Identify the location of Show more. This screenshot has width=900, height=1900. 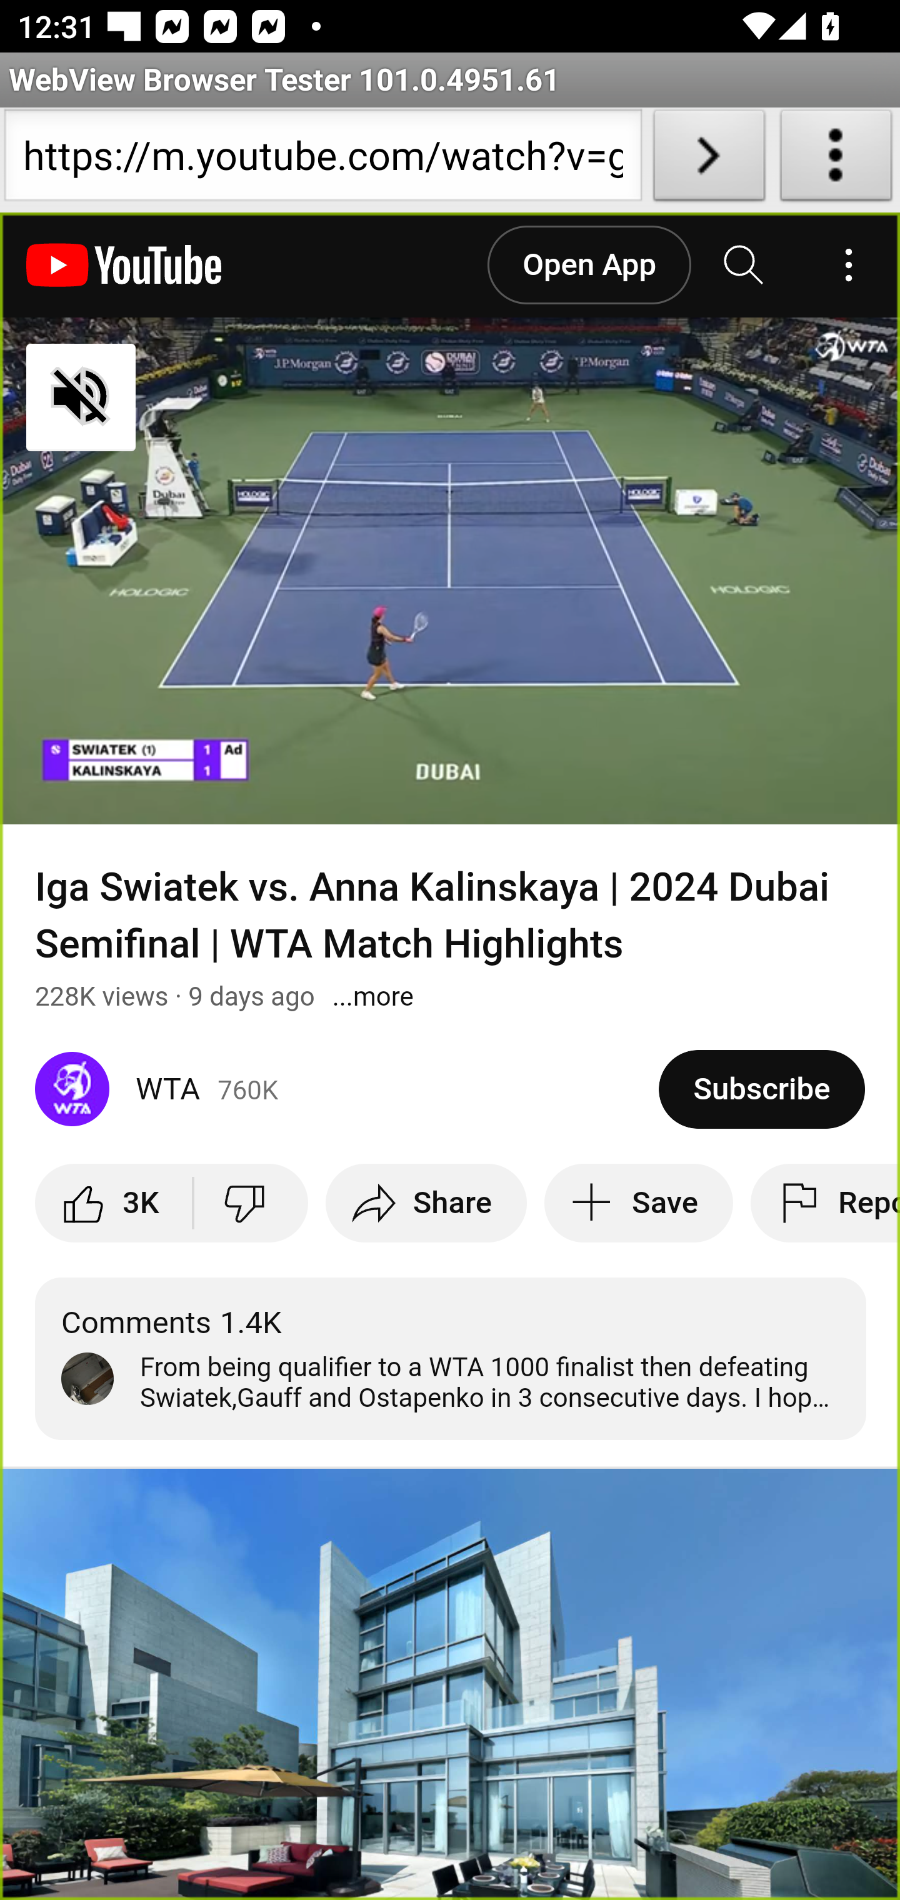
(372, 996).